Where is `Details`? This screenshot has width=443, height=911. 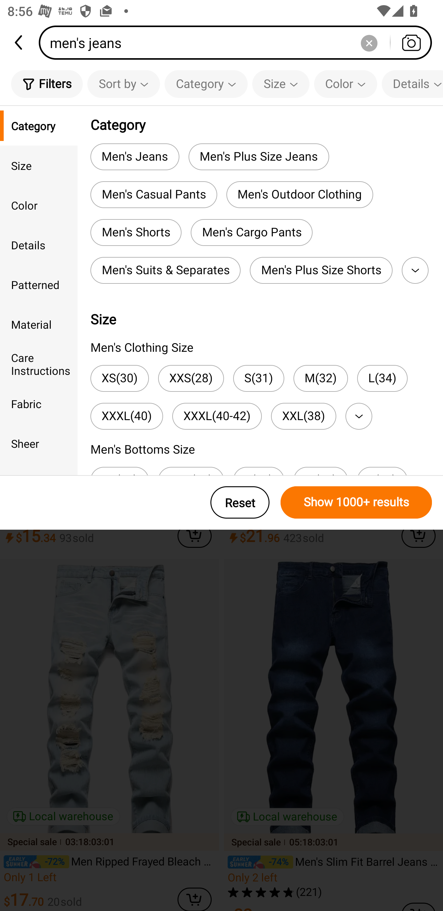 Details is located at coordinates (412, 84).